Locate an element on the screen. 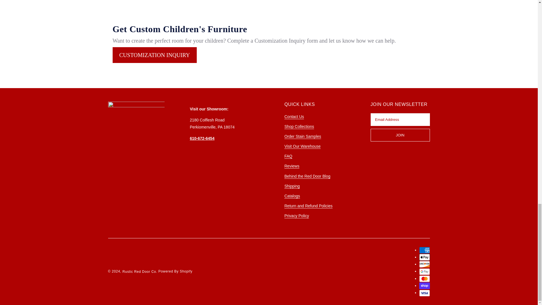  Shop Pay is located at coordinates (424, 286).